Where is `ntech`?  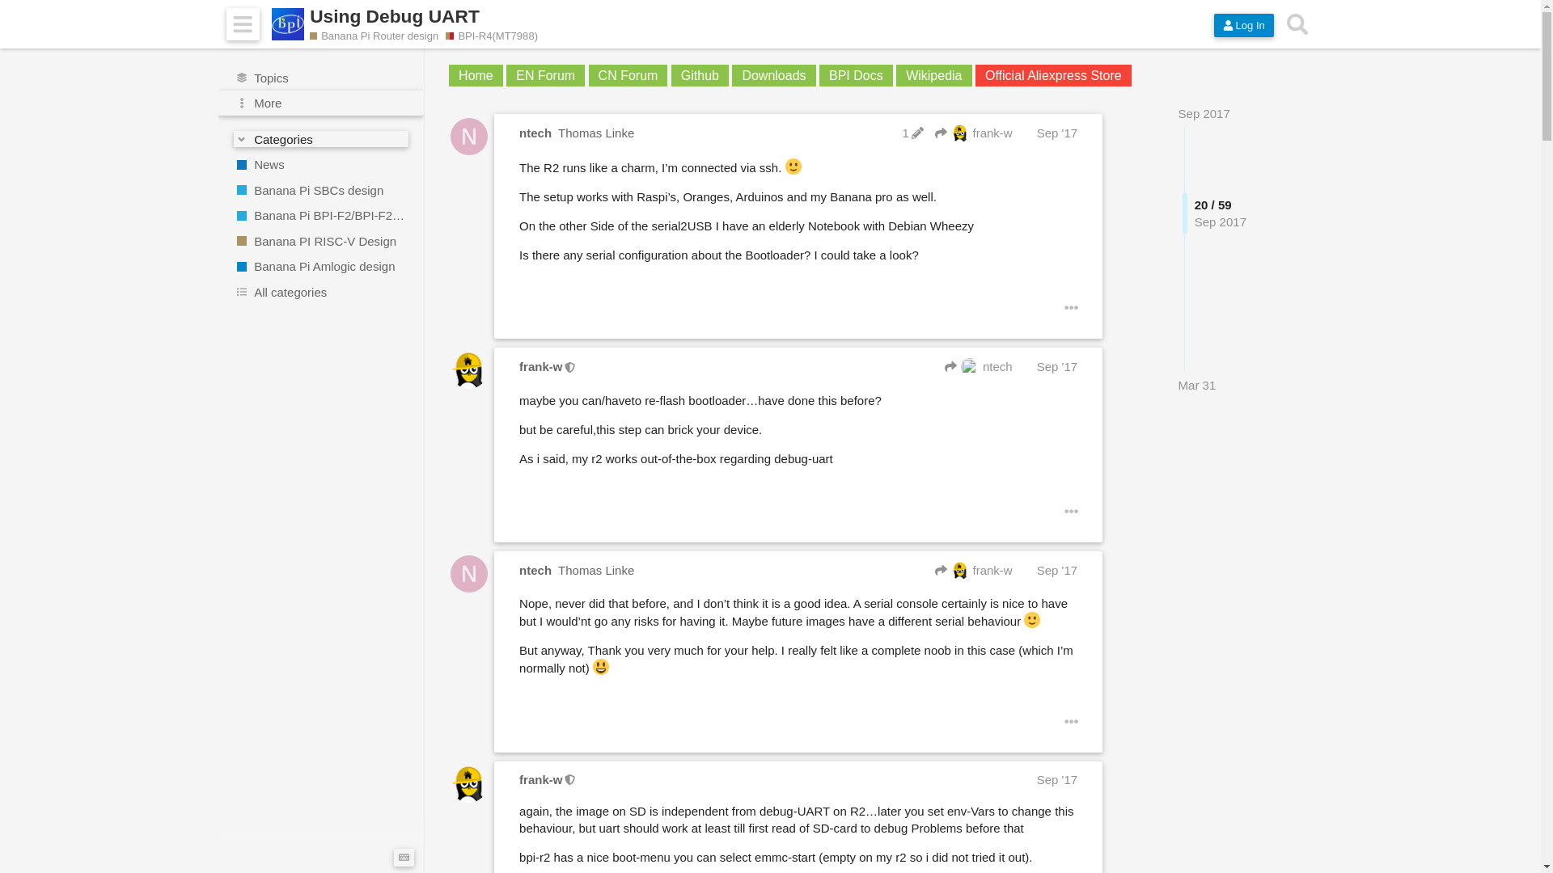
ntech is located at coordinates (535, 133).